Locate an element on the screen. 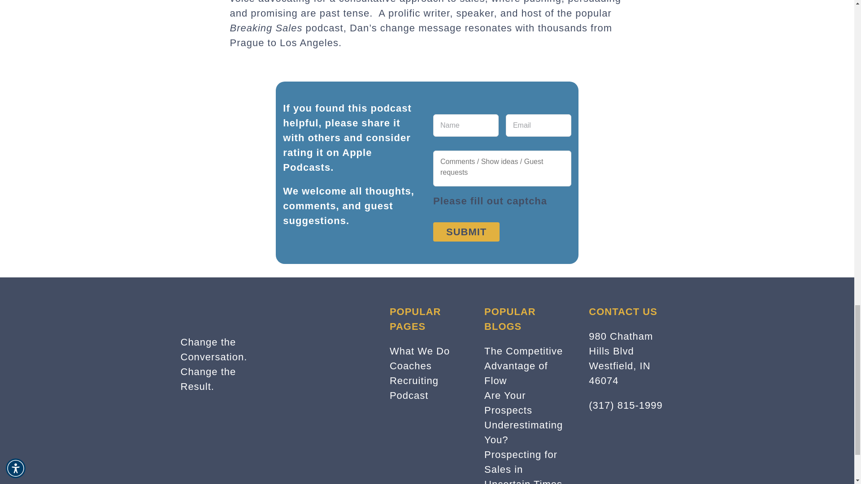 The image size is (861, 484). Are Your Prospects Underestimating You? is located at coordinates (523, 418).